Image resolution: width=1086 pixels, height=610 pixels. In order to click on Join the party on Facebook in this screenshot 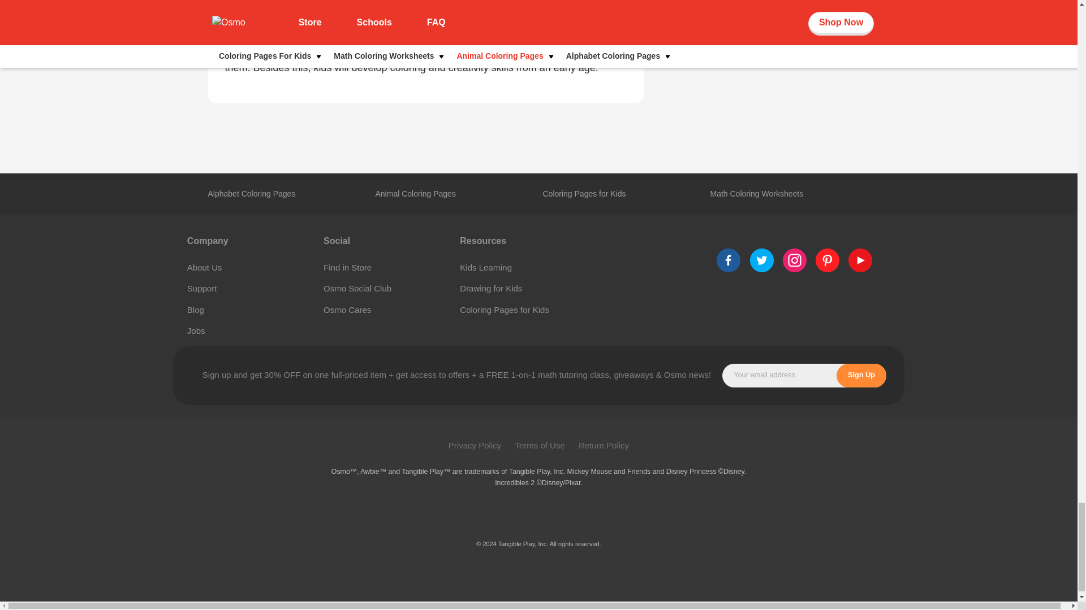, I will do `click(860, 260)`.